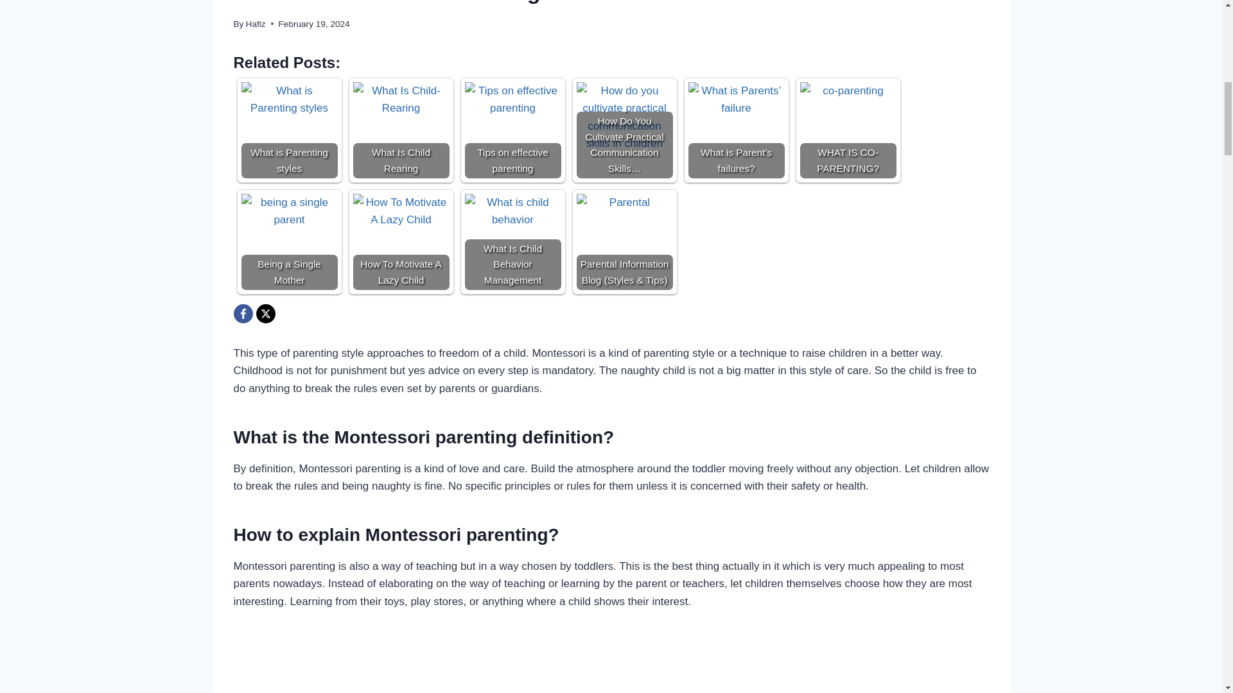  What do you see at coordinates (290, 242) in the screenshot?
I see `Being a Single Mother` at bounding box center [290, 242].